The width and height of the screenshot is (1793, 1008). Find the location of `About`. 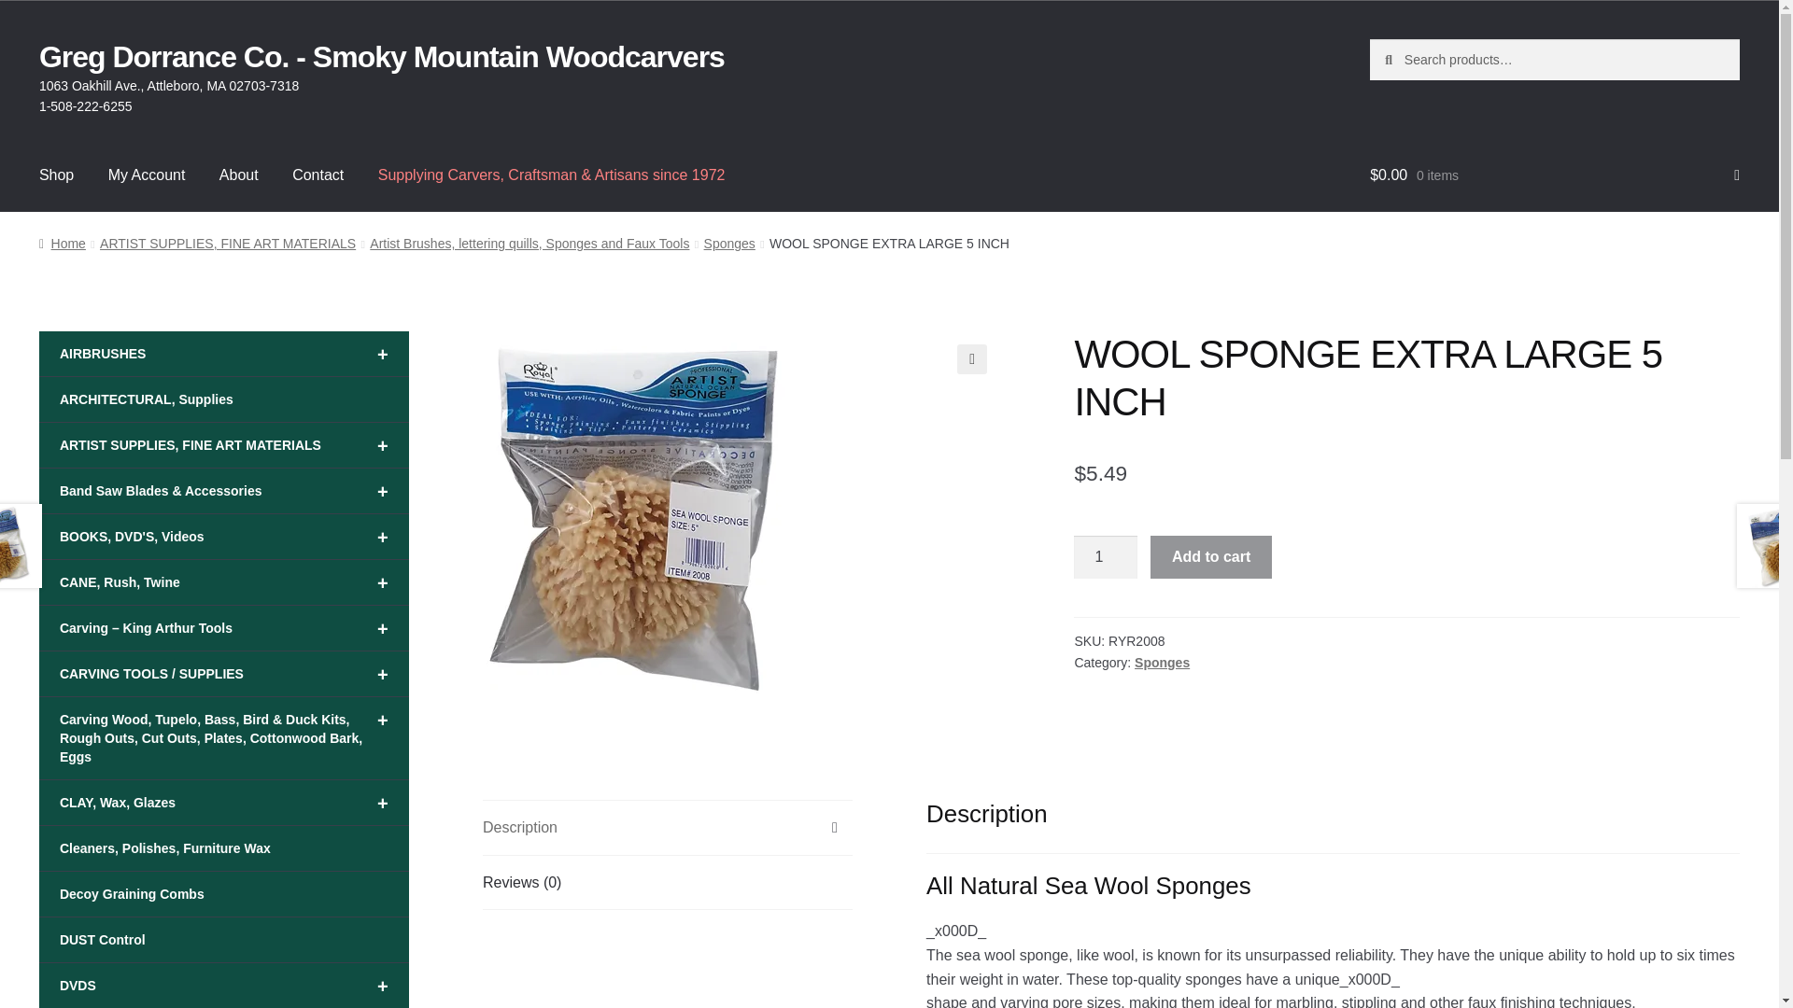

About is located at coordinates (239, 175).